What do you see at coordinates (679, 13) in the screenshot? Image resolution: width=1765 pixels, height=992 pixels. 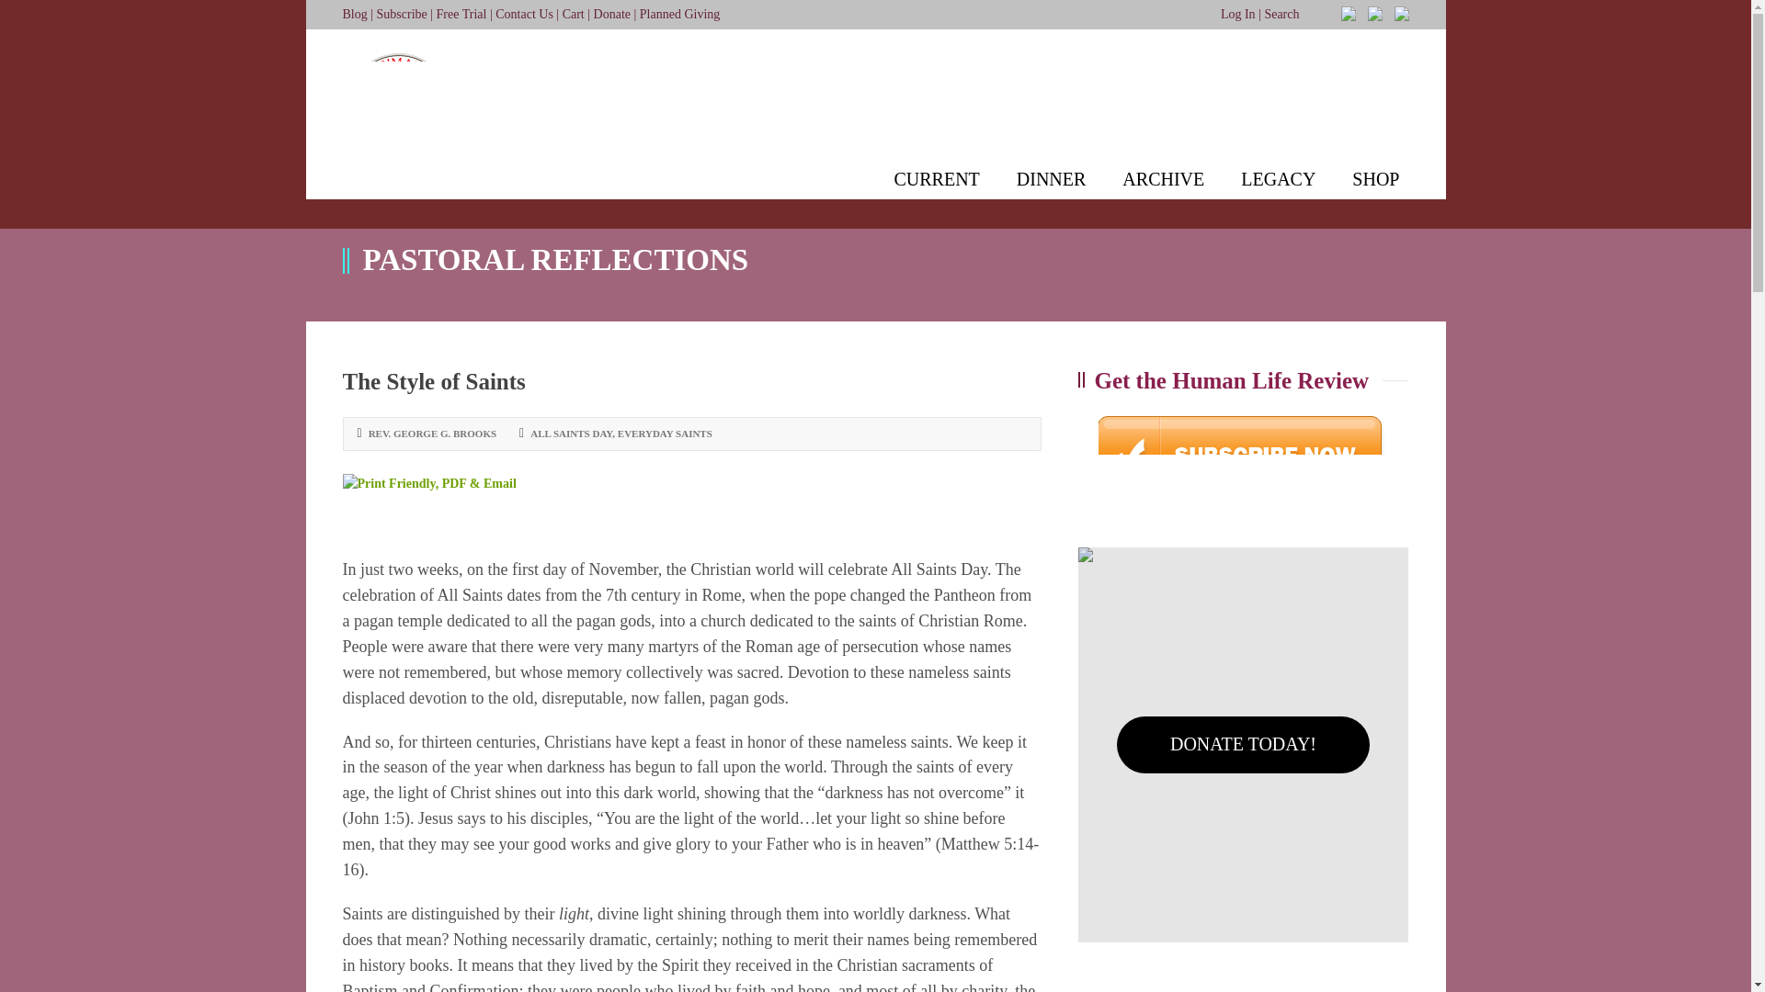 I see `Planned Giving` at bounding box center [679, 13].